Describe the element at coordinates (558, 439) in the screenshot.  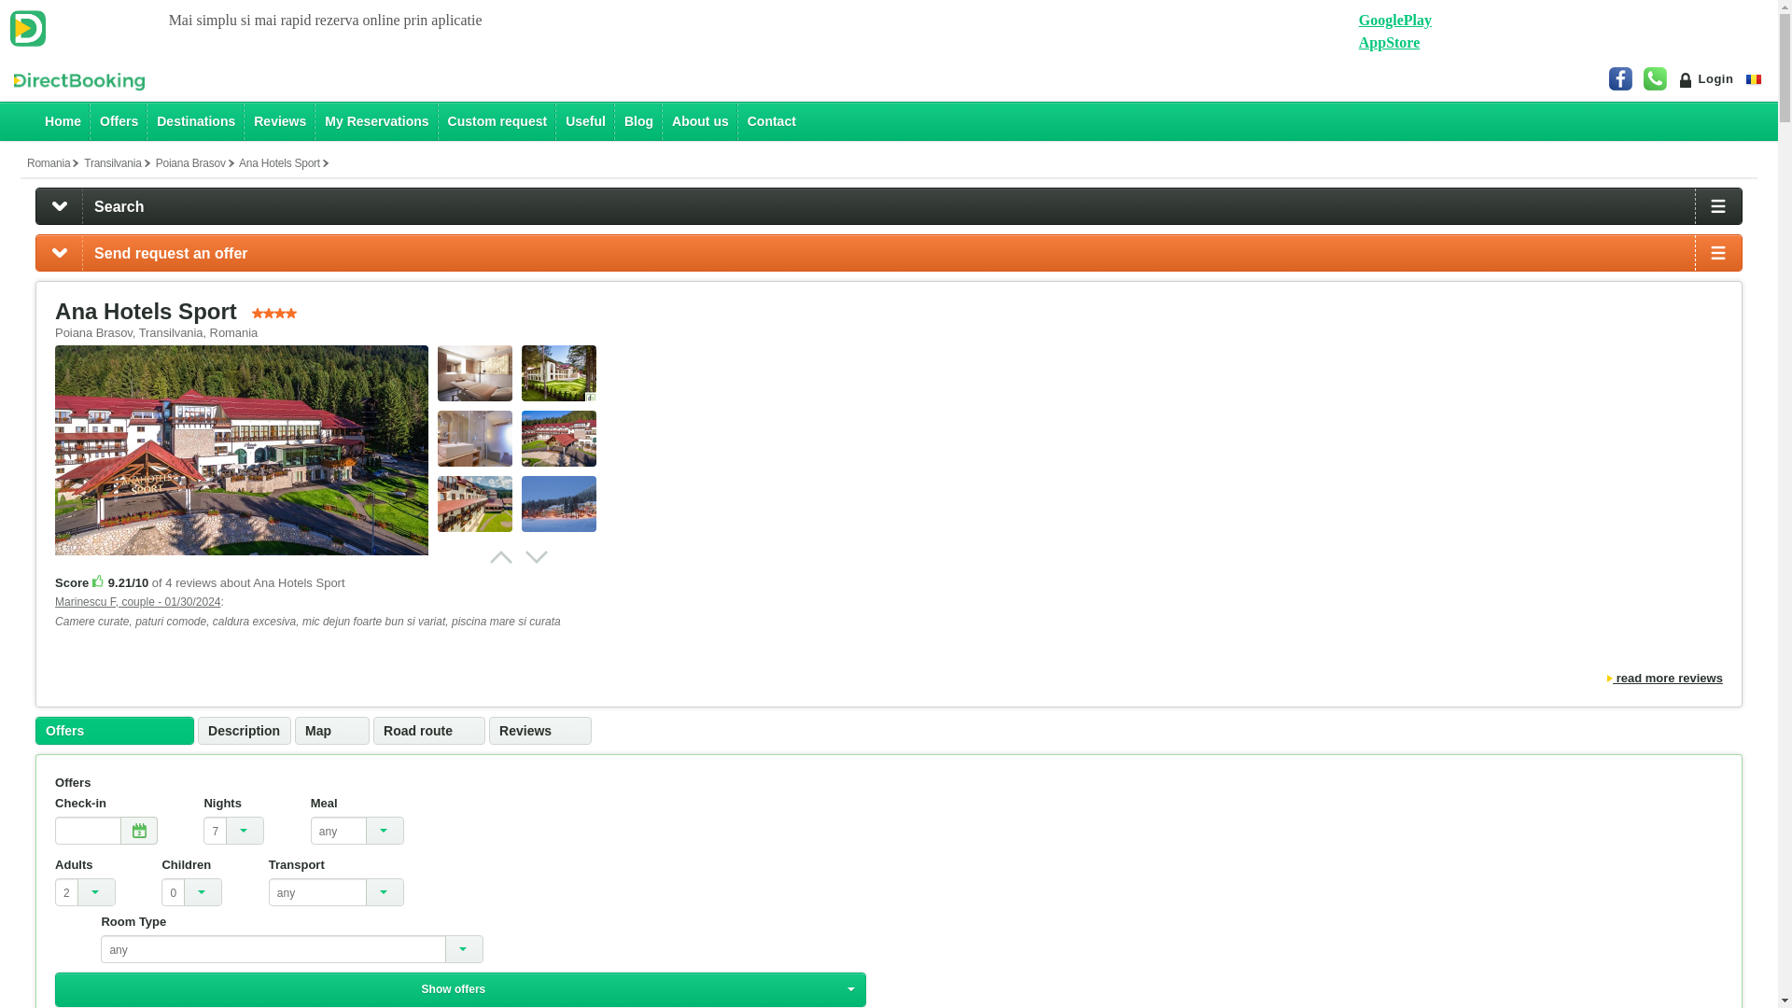
I see `Ana Hotels Sport  Poiana Brasov` at that location.